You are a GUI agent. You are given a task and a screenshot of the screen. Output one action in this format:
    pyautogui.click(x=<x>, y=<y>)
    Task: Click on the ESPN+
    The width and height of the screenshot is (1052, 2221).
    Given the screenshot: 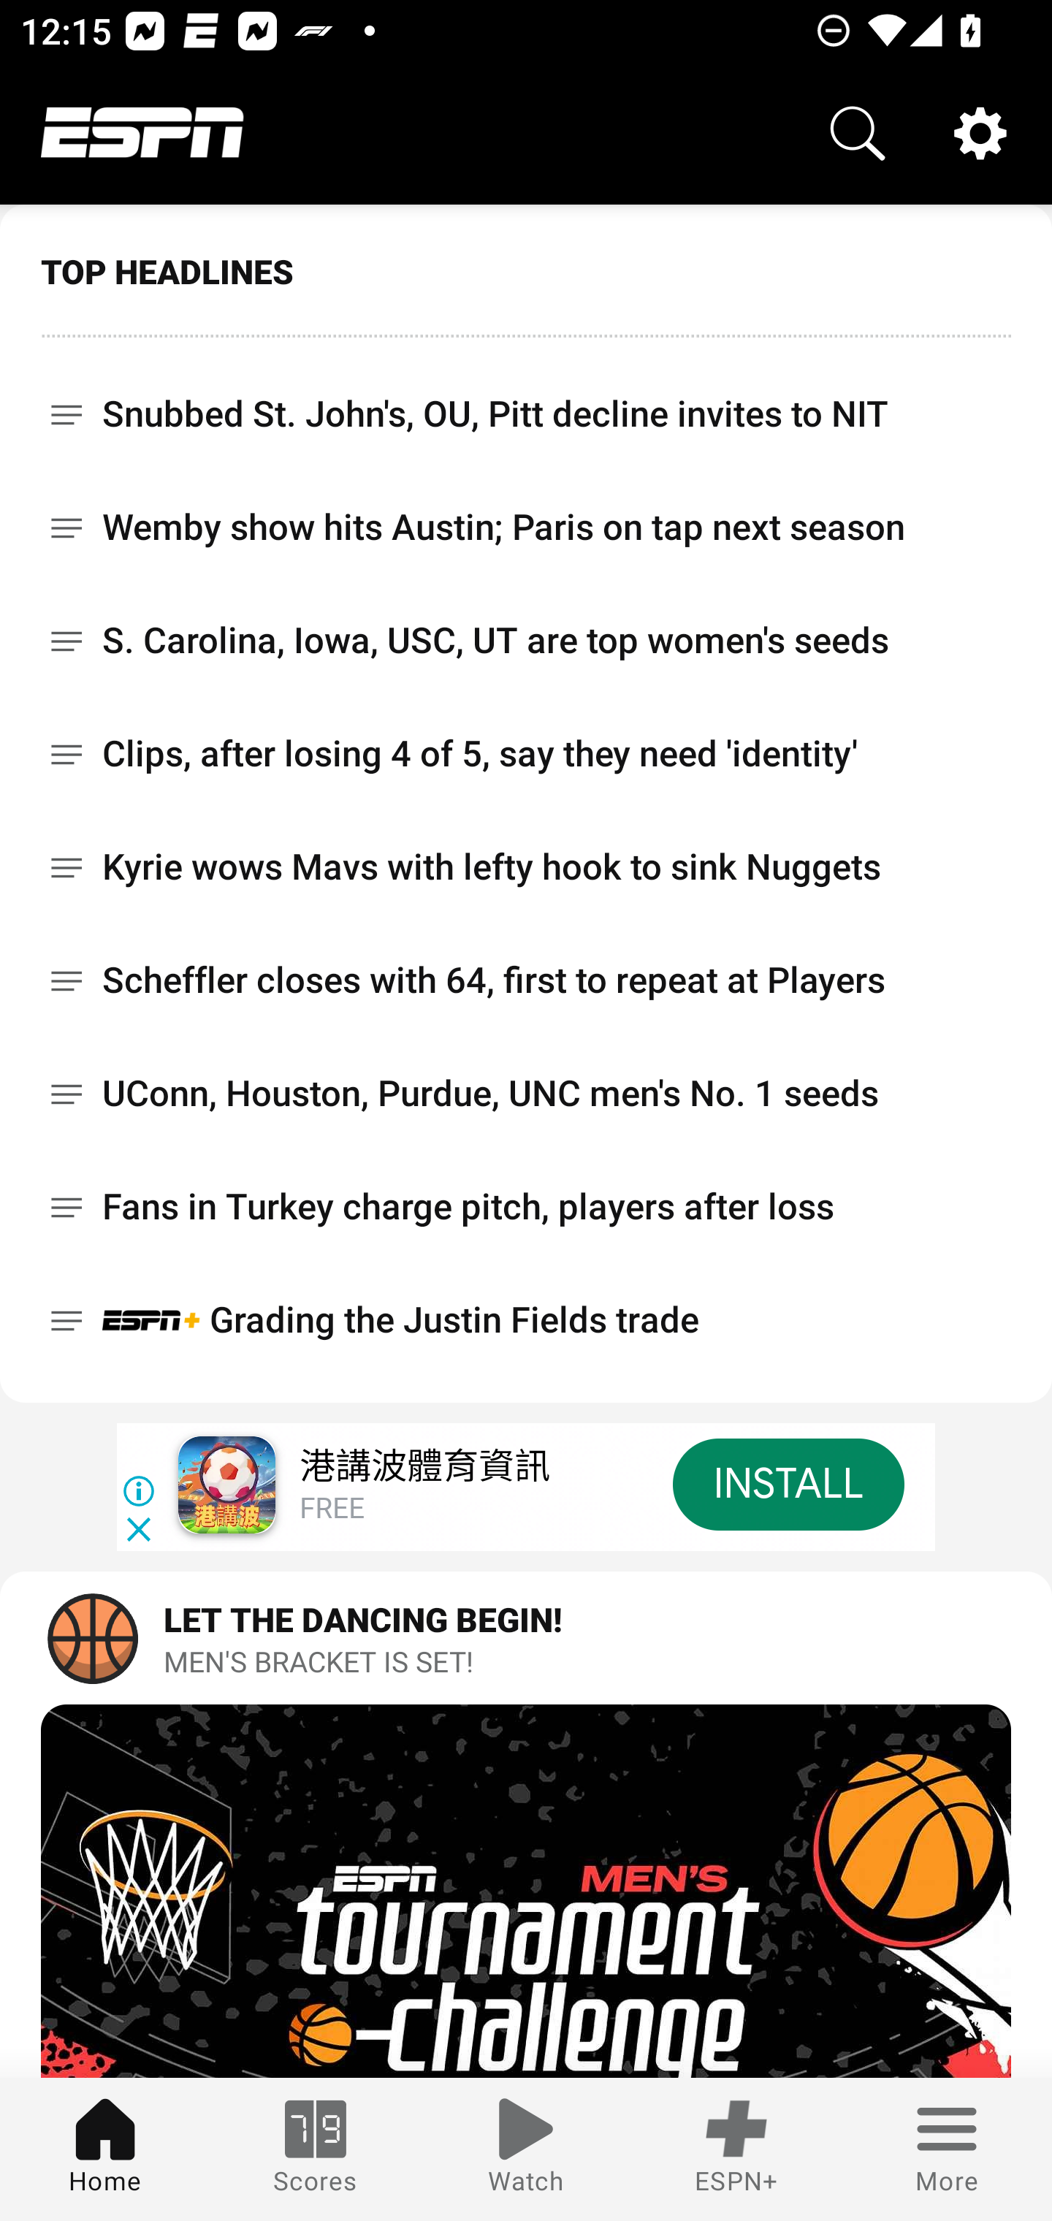 What is the action you would take?
    pyautogui.click(x=736, y=2149)
    